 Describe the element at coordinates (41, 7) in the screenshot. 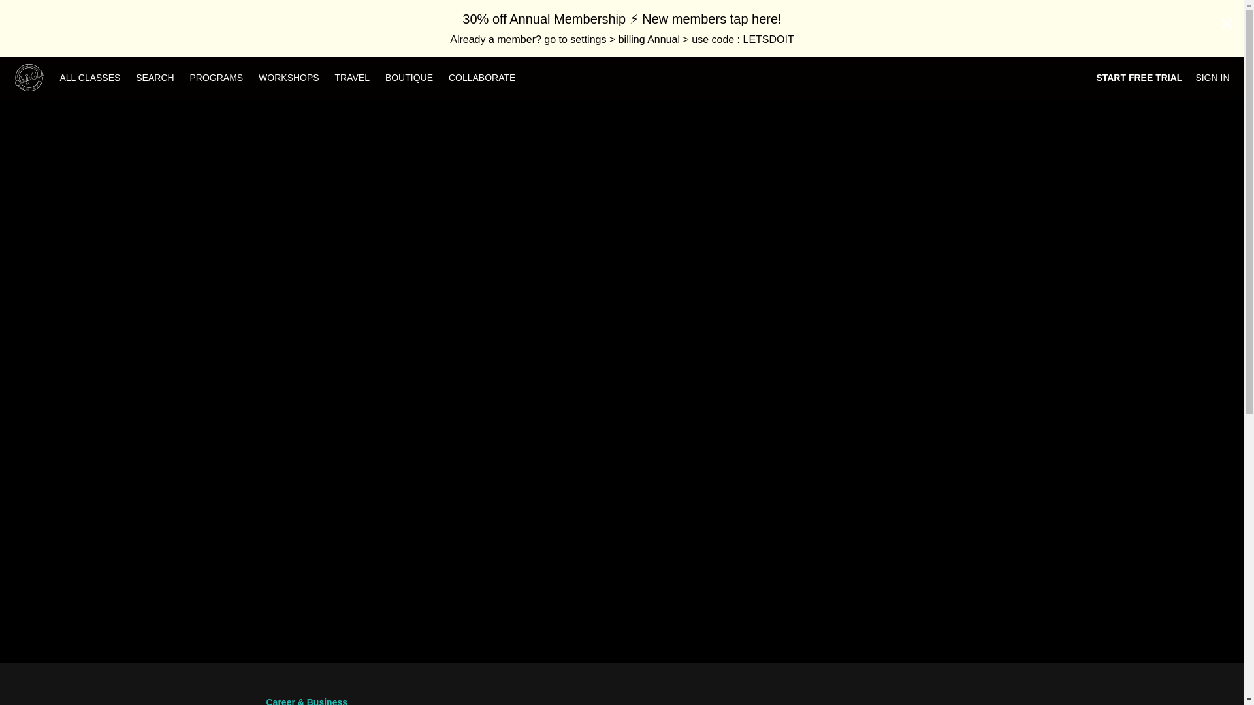

I see `Skip to main content` at that location.